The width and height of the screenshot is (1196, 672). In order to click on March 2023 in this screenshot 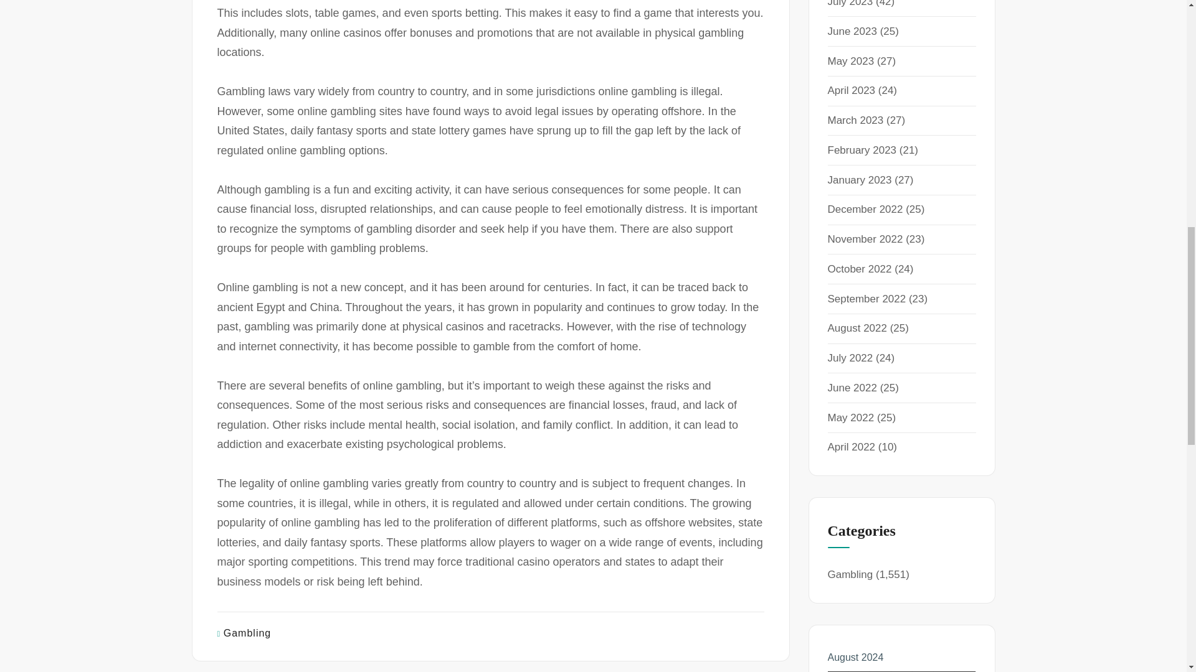, I will do `click(855, 120)`.